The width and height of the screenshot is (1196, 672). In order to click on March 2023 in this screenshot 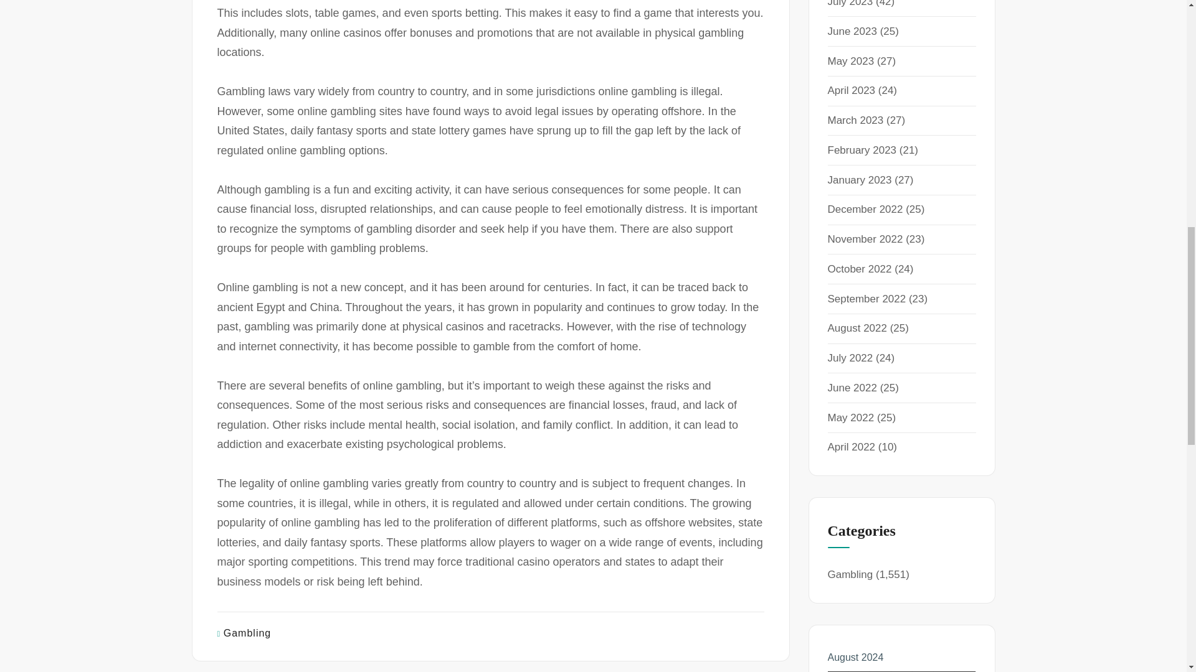, I will do `click(855, 120)`.